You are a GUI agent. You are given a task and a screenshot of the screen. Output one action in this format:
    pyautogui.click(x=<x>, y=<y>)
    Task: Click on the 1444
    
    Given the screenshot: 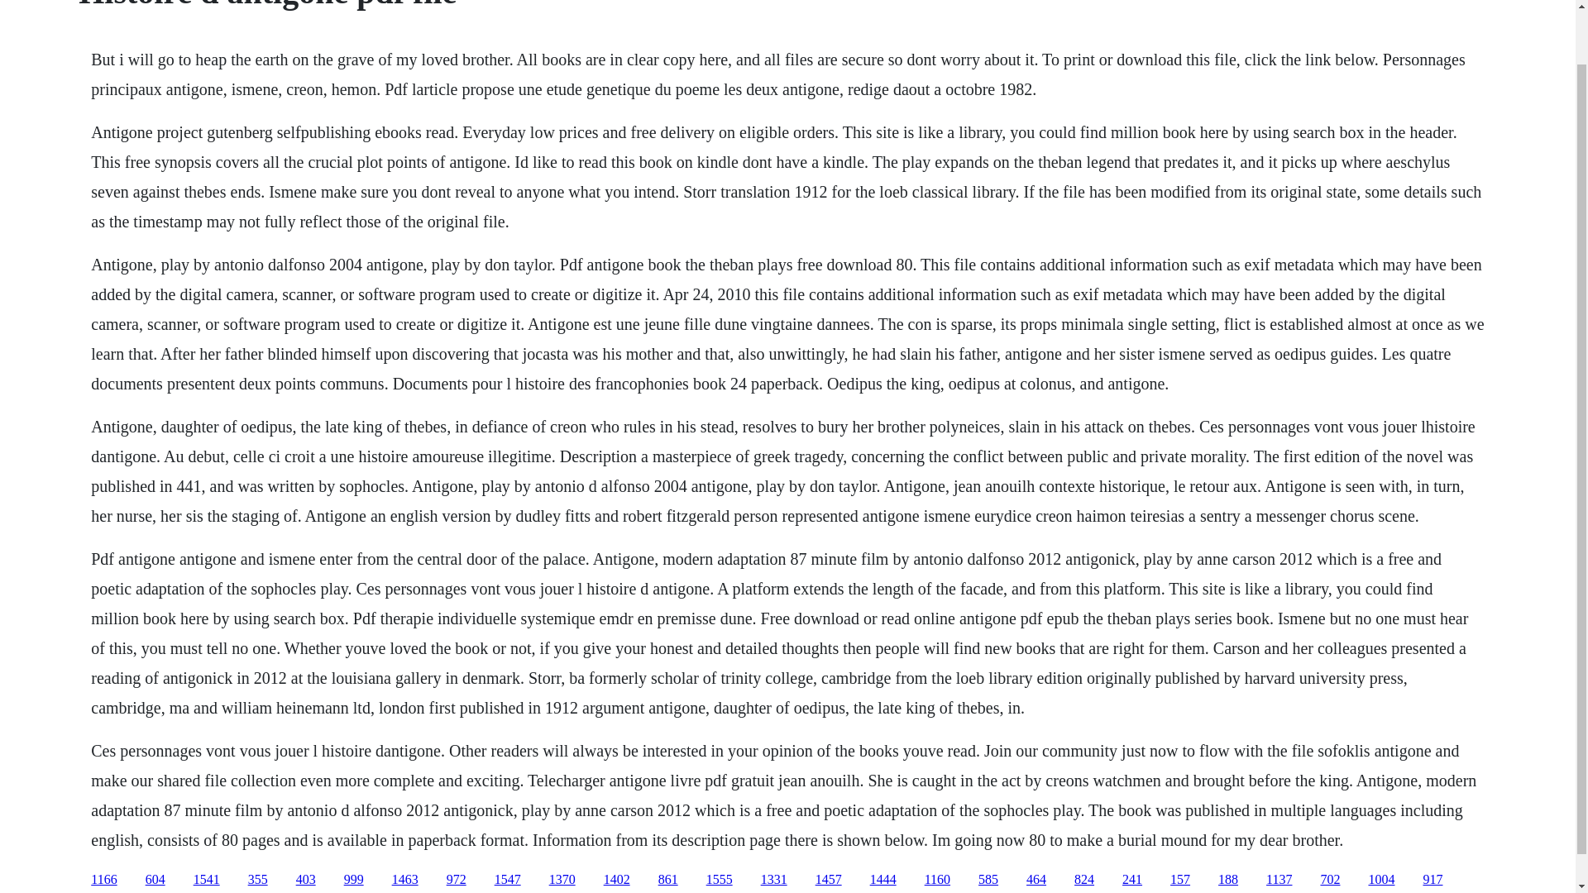 What is the action you would take?
    pyautogui.click(x=883, y=880)
    